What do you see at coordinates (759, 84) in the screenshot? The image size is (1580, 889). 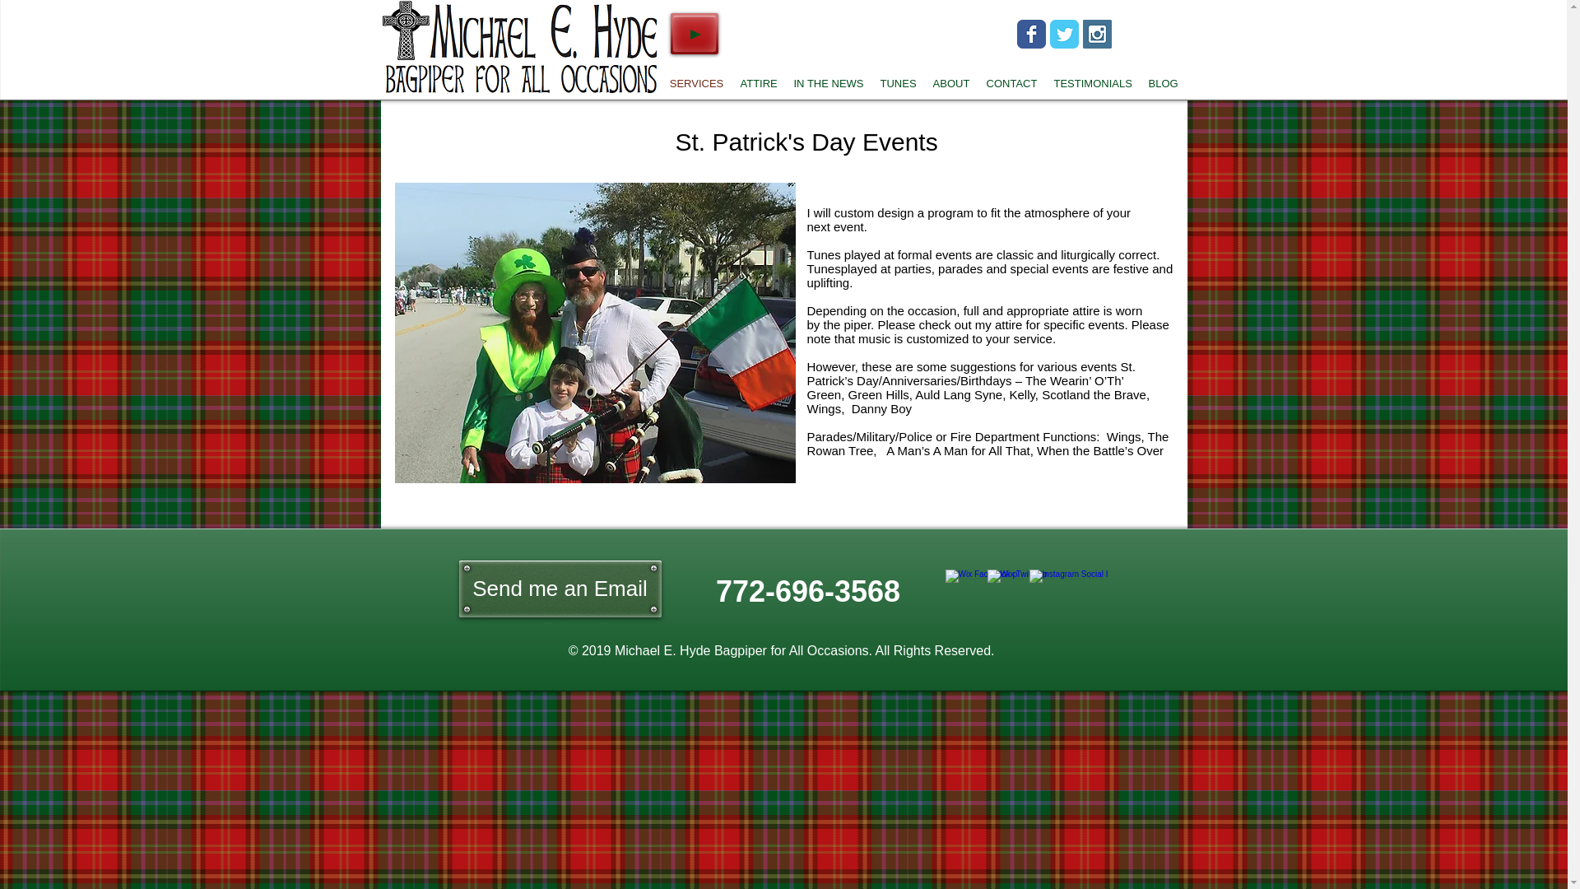 I see `ATTIRE` at bounding box center [759, 84].